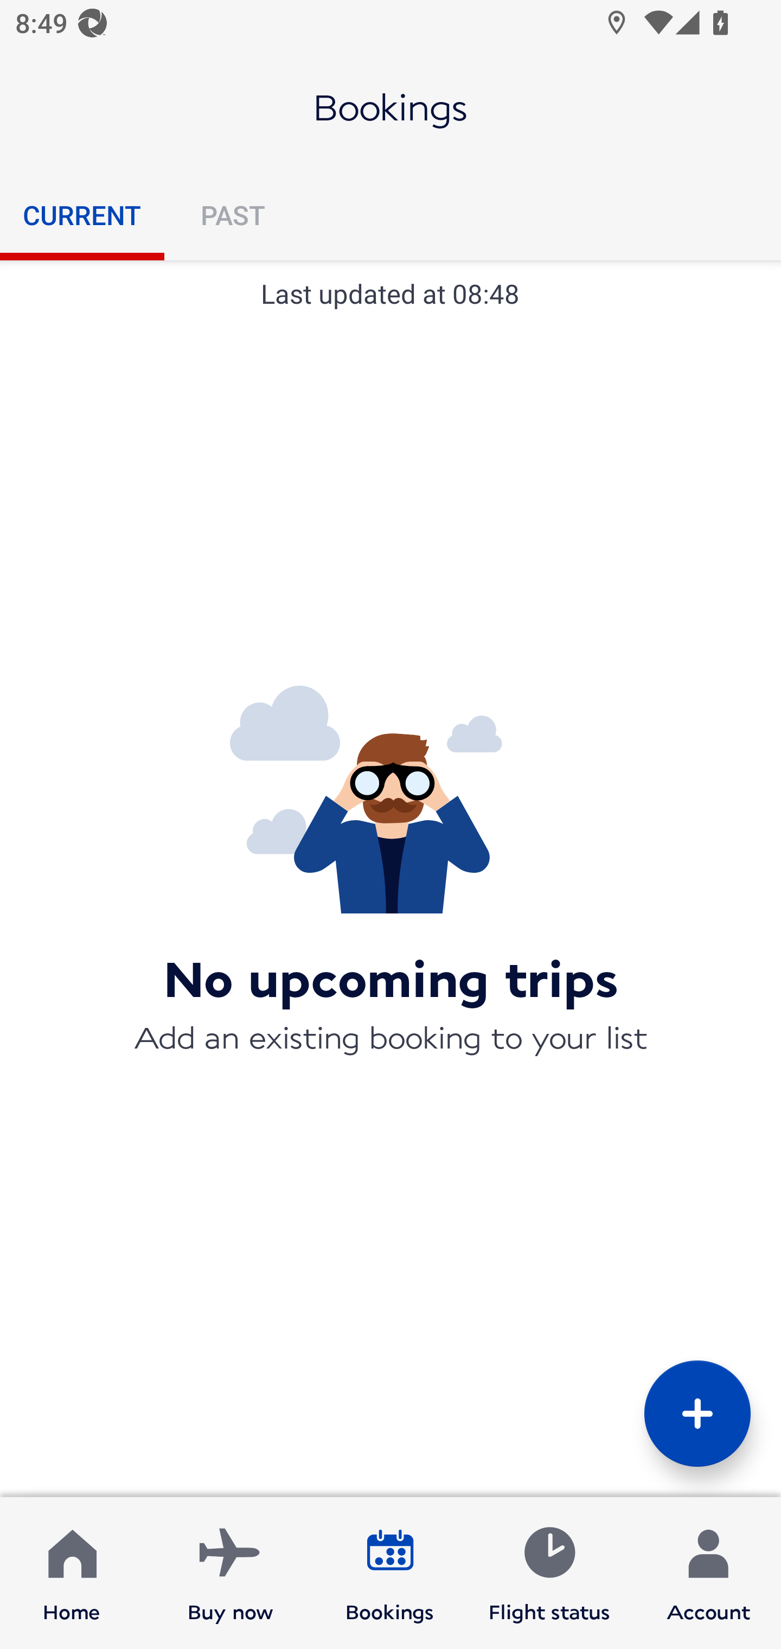  I want to click on Account, so click(708, 1573).